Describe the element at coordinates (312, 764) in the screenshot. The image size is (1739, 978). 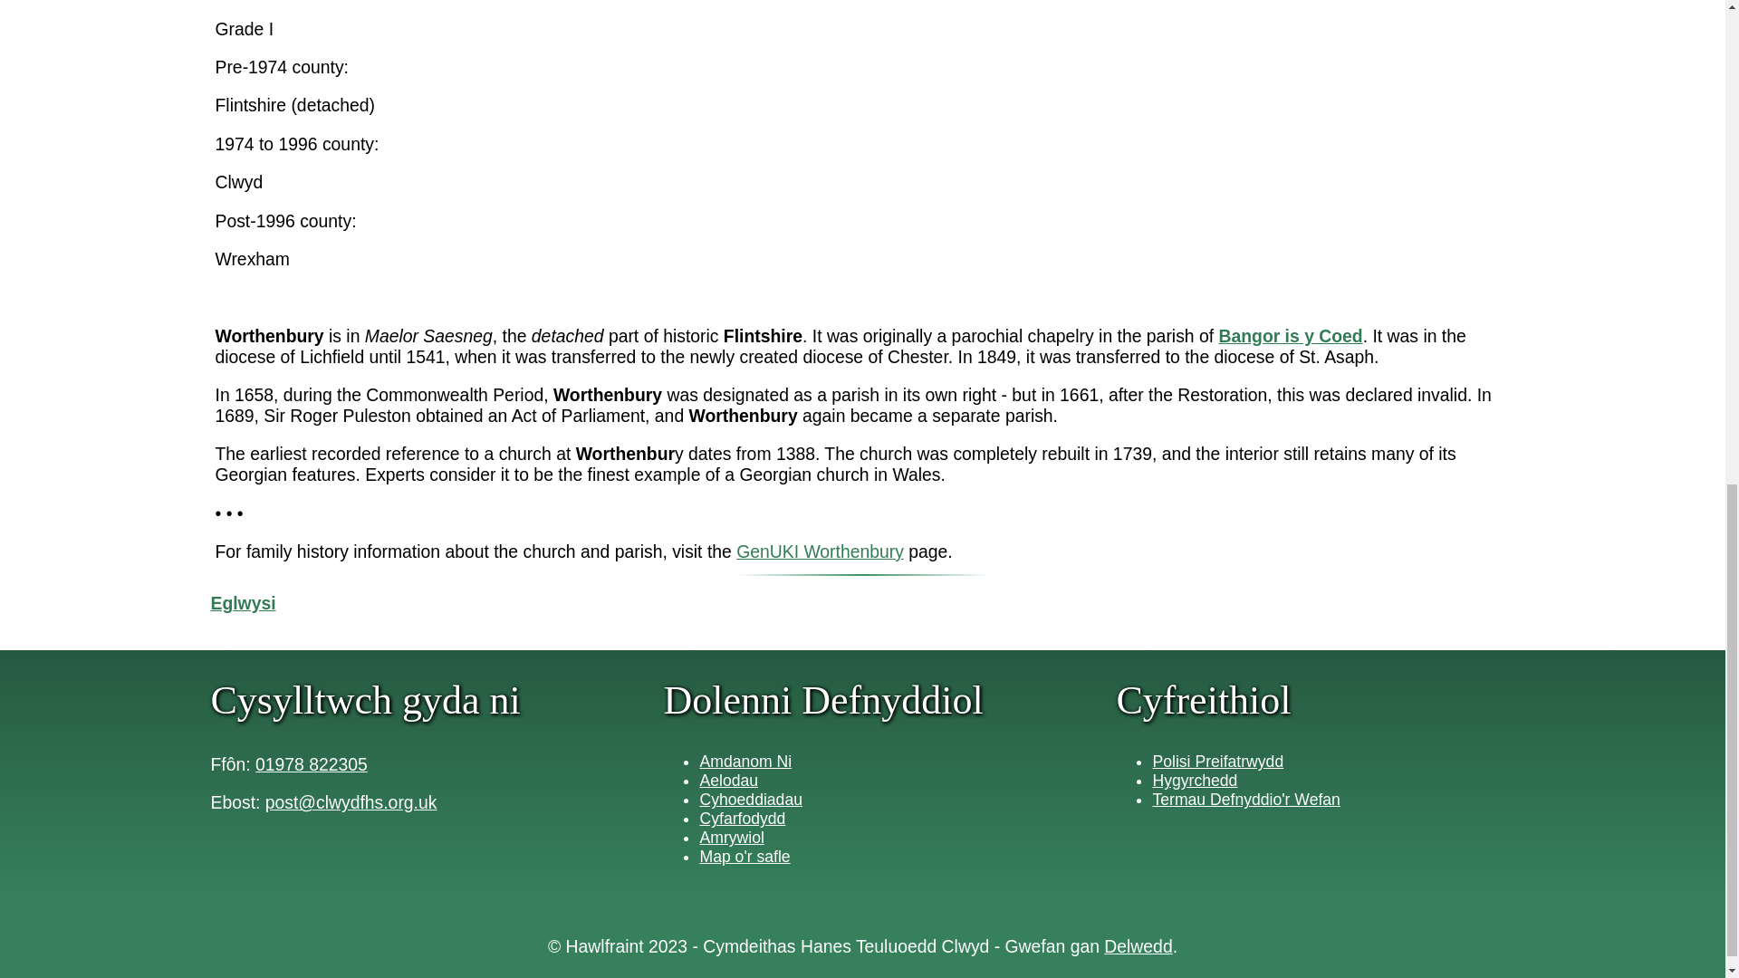
I see `01978 822305` at that location.